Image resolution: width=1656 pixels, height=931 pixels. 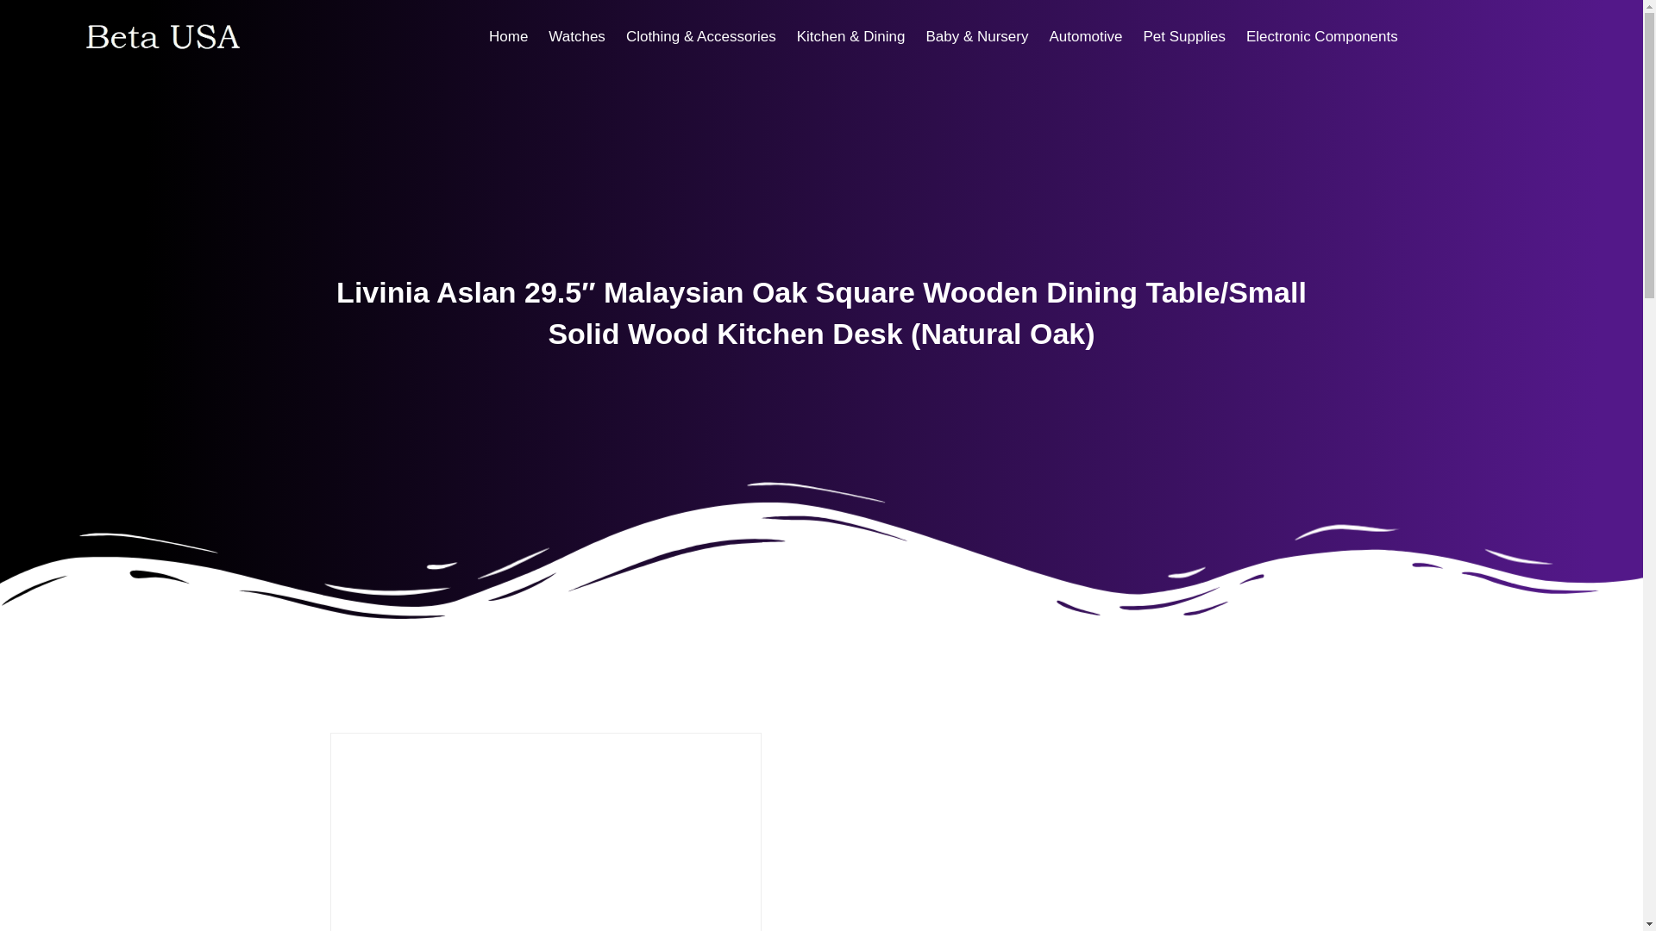 What do you see at coordinates (577, 36) in the screenshot?
I see `Watches` at bounding box center [577, 36].